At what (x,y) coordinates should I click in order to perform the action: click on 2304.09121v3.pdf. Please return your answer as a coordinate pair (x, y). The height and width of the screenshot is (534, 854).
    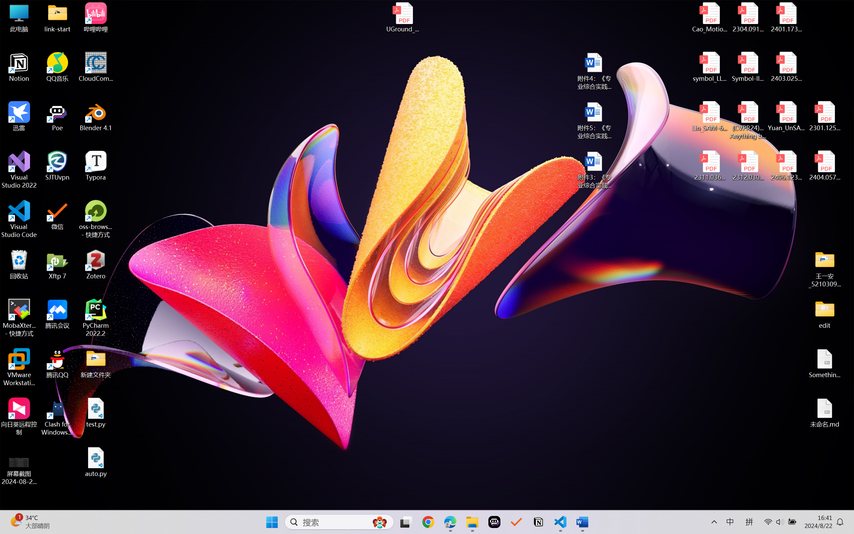
    Looking at the image, I should click on (748, 17).